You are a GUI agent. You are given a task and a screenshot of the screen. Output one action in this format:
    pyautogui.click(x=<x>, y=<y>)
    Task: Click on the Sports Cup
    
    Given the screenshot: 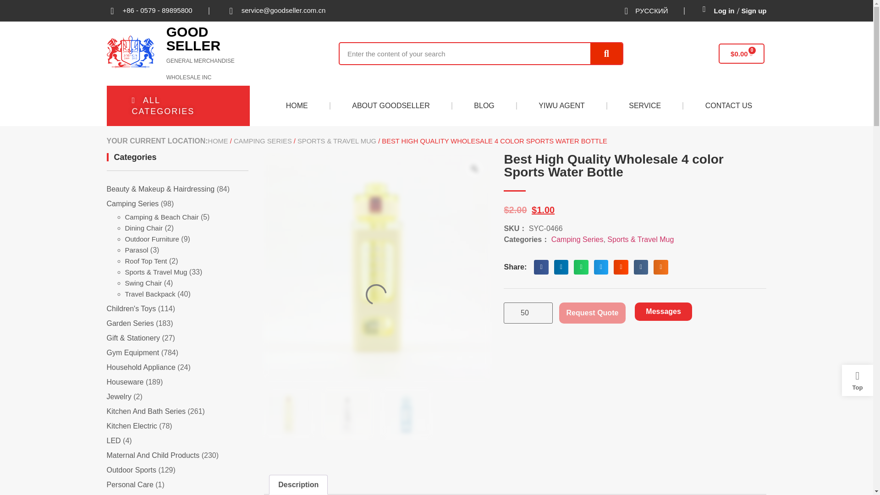 What is the action you would take?
    pyautogui.click(x=347, y=412)
    